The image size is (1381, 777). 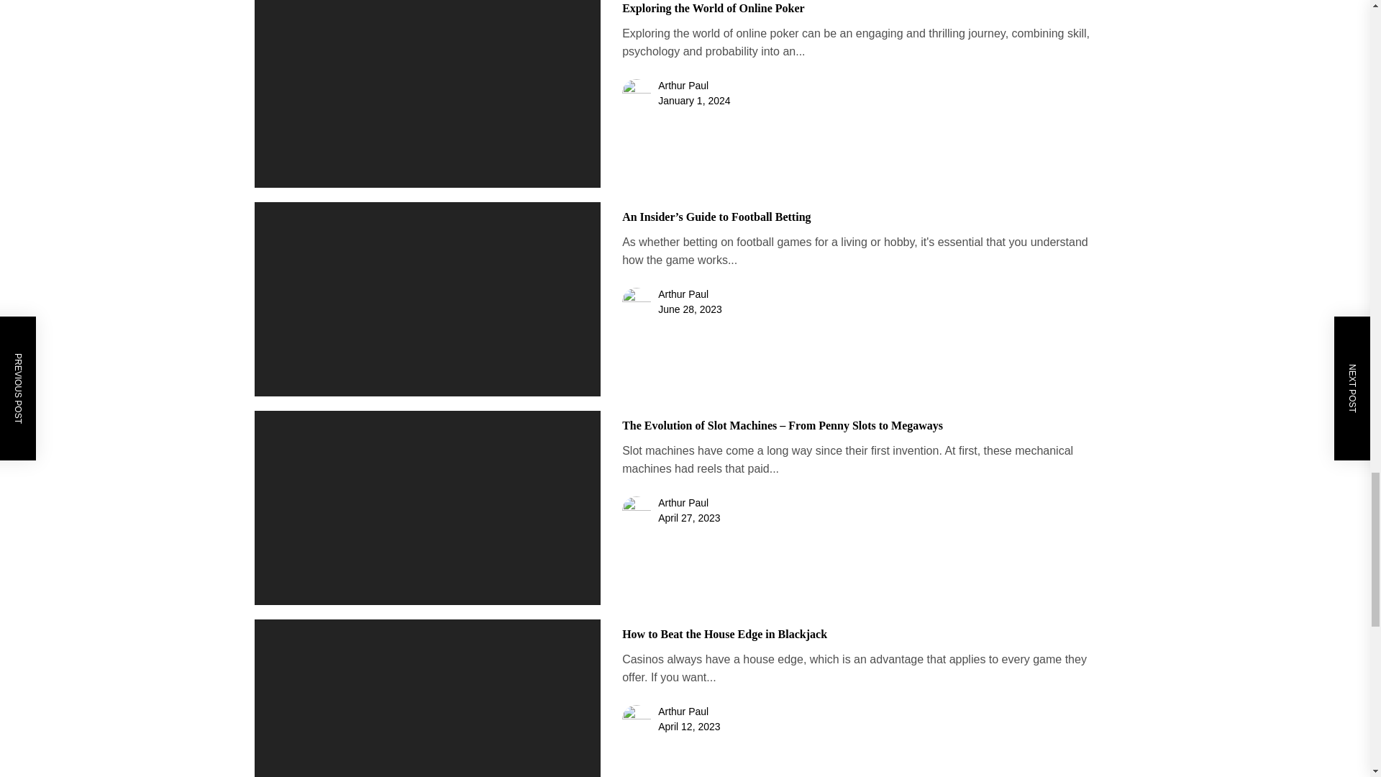 I want to click on January 1, 2024, so click(x=694, y=100).